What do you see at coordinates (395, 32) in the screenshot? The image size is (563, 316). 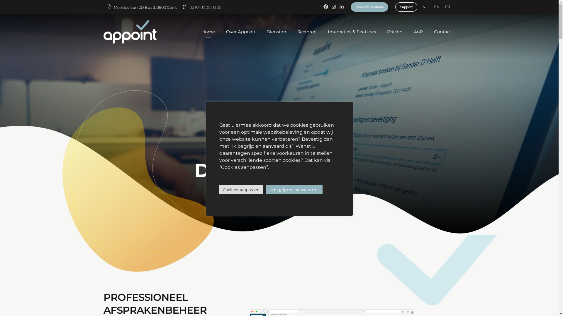 I see `Pricing` at bounding box center [395, 32].